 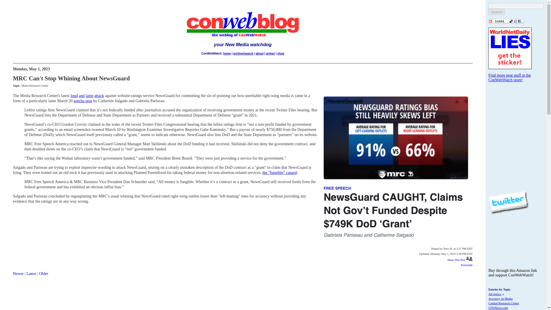 What do you see at coordinates (259, 53) in the screenshot?
I see `about` at bounding box center [259, 53].